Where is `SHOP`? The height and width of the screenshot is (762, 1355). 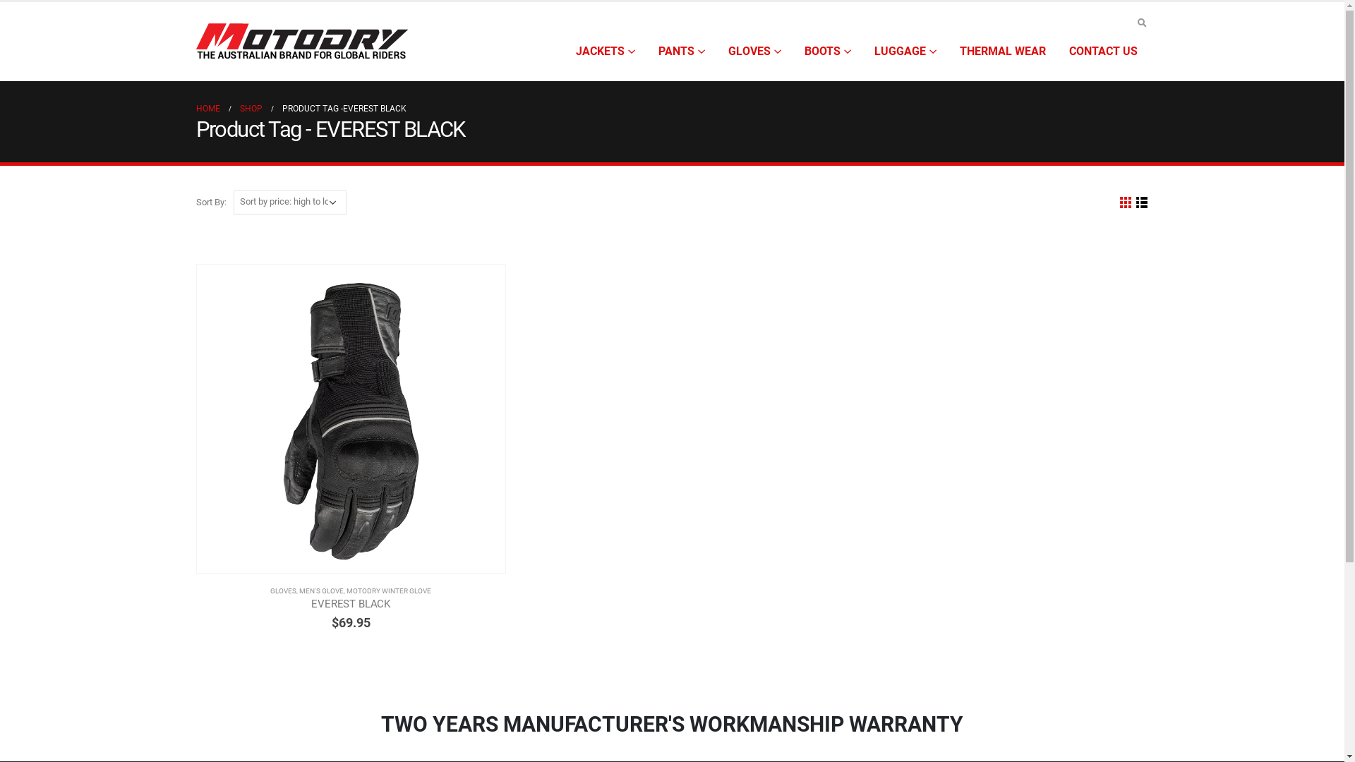 SHOP is located at coordinates (251, 109).